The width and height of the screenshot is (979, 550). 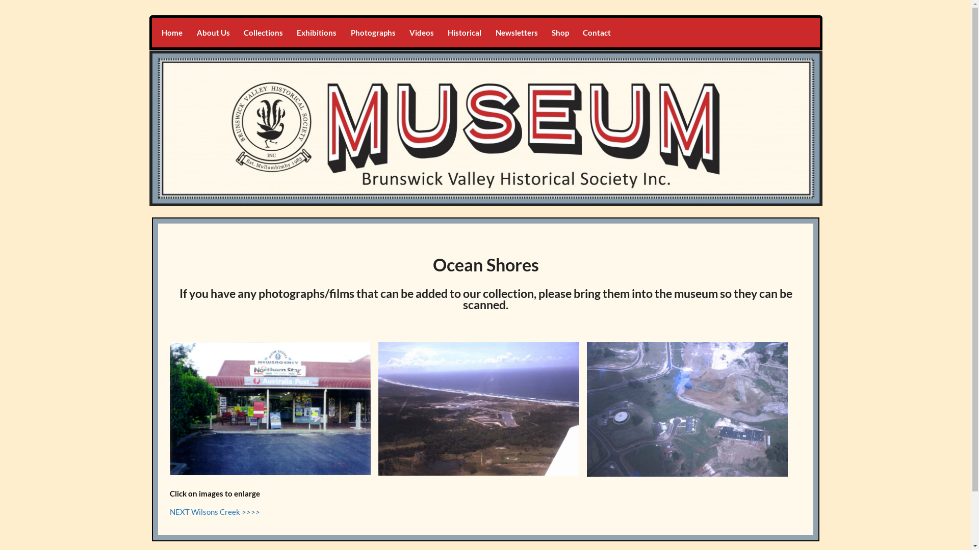 What do you see at coordinates (317, 28) in the screenshot?
I see `Brunswick Valley Historical Society Inc` at bounding box center [317, 28].